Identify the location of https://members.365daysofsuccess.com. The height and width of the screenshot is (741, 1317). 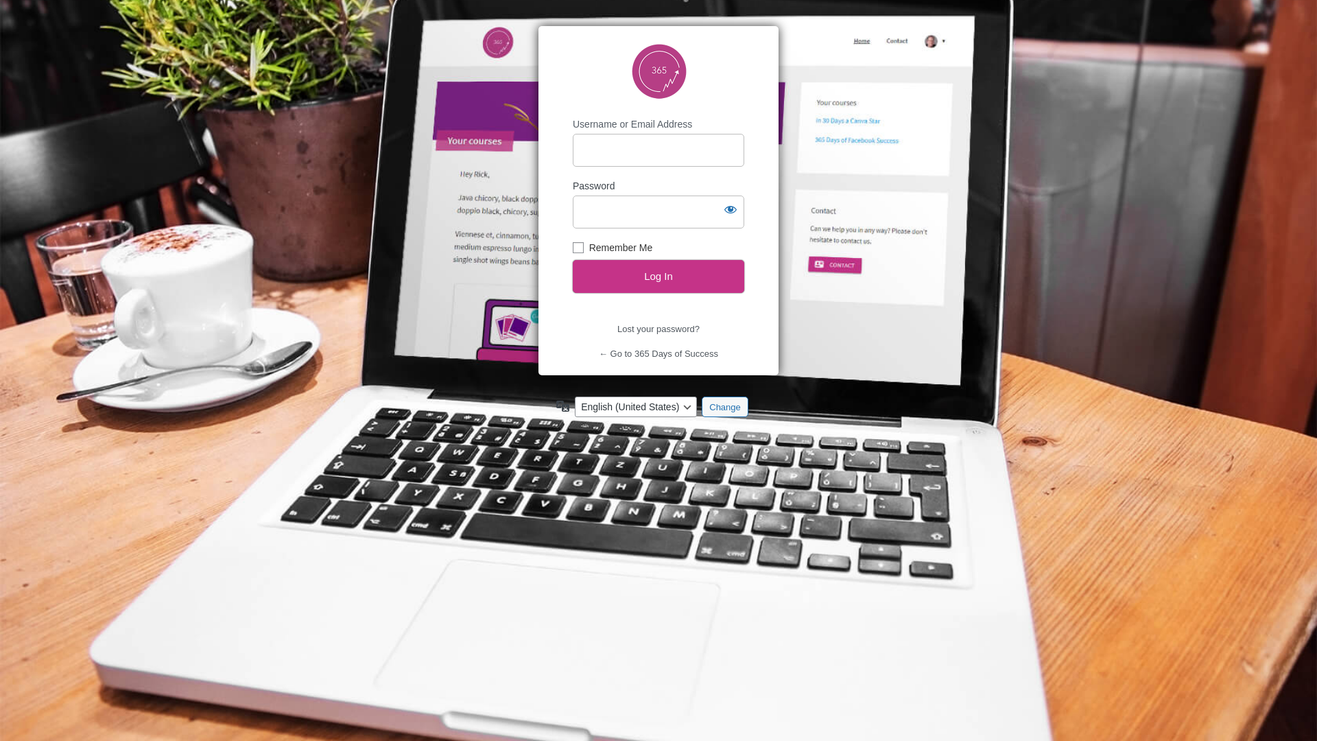
(659, 72).